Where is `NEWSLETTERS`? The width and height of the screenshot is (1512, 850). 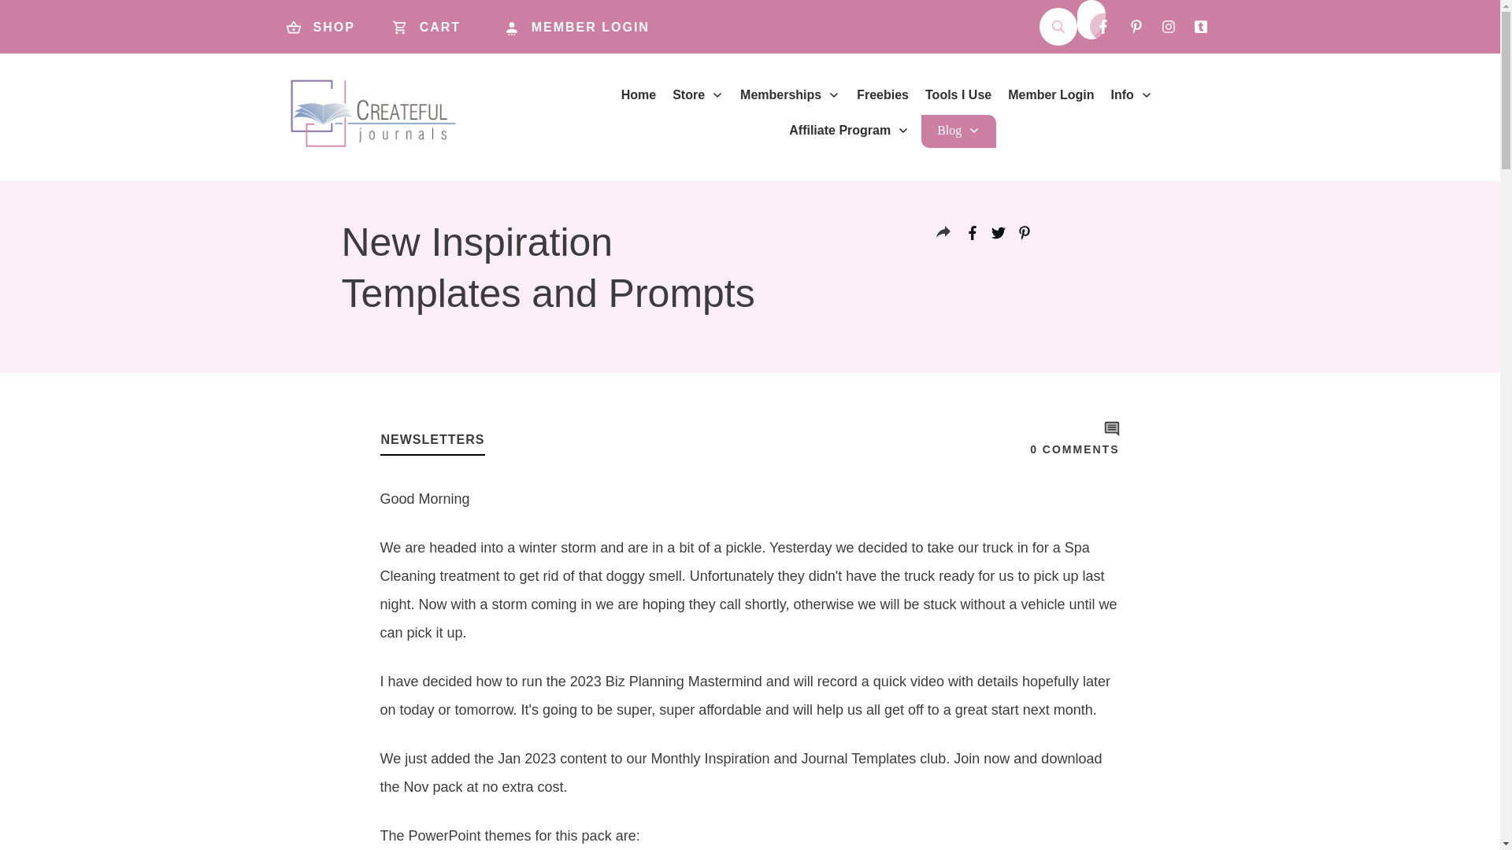 NEWSLETTERS is located at coordinates (433, 439).